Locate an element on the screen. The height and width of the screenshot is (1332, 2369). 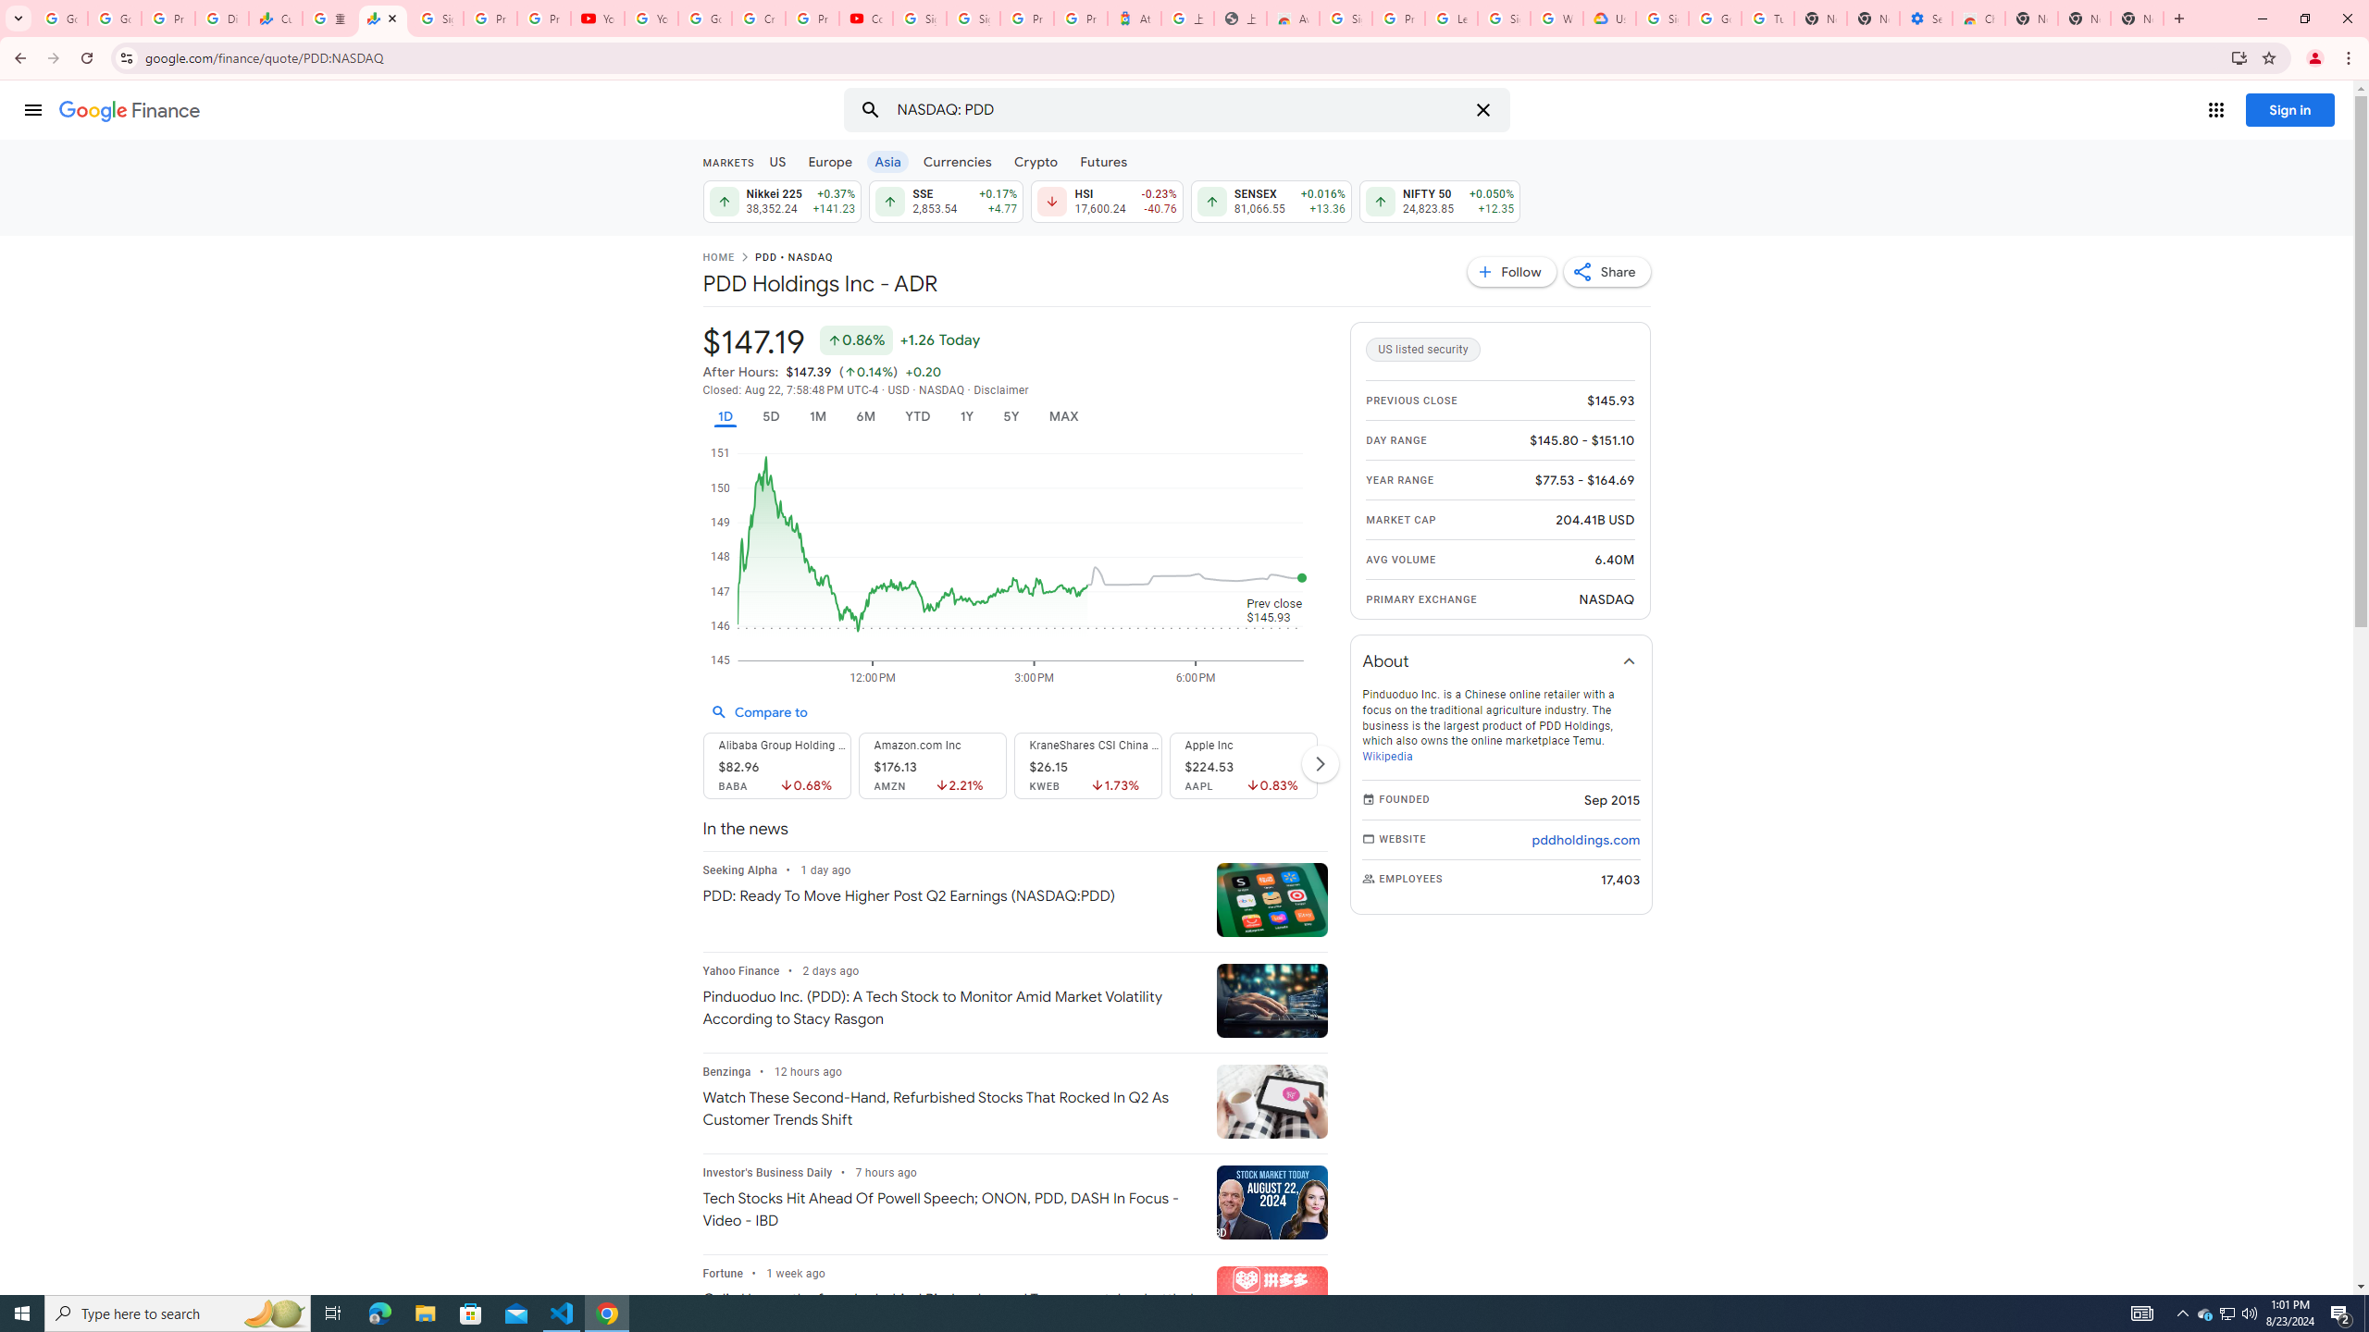
US is located at coordinates (776, 161).